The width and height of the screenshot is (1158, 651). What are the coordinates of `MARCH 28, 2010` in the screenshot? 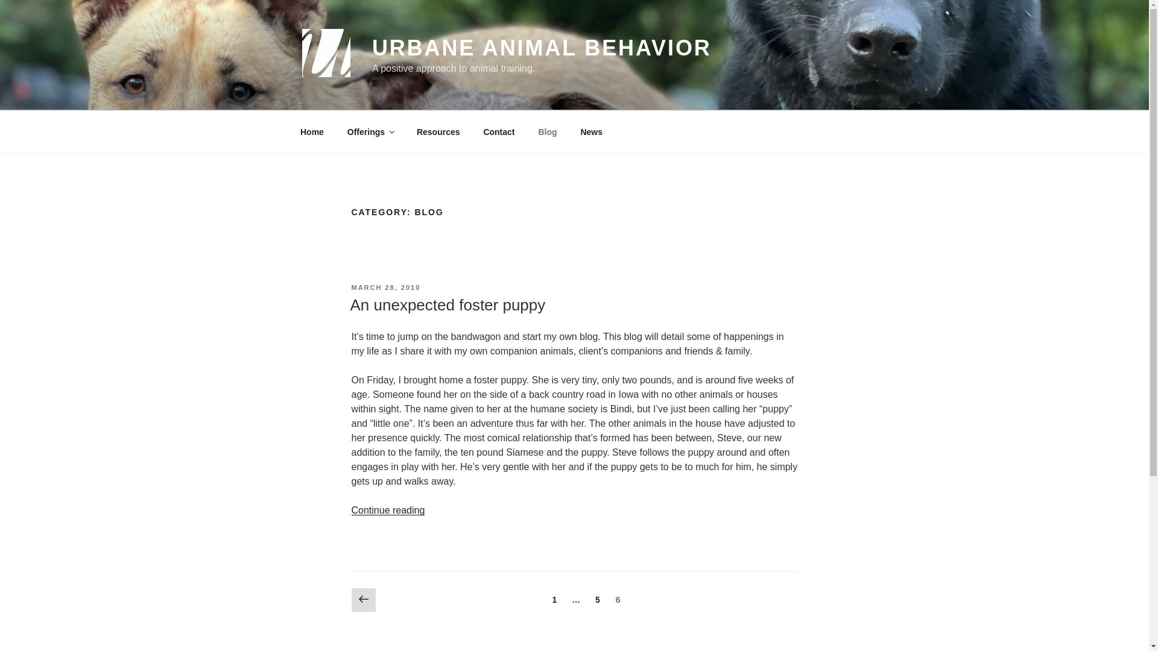 It's located at (312, 131).